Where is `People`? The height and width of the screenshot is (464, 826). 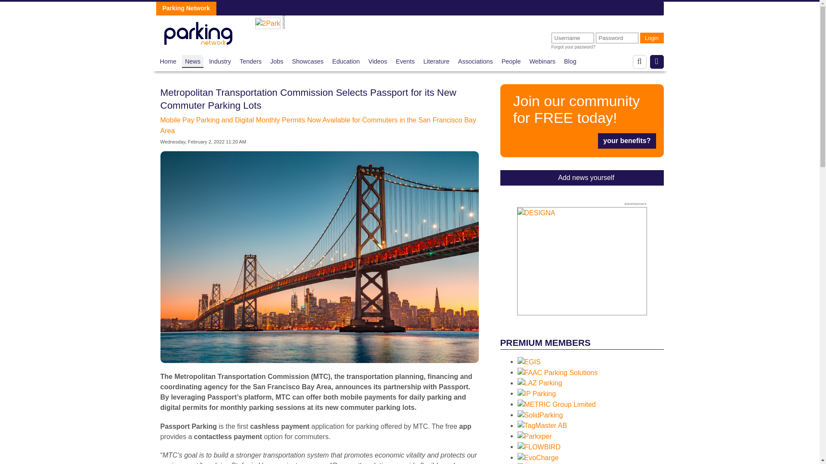 People is located at coordinates (511, 61).